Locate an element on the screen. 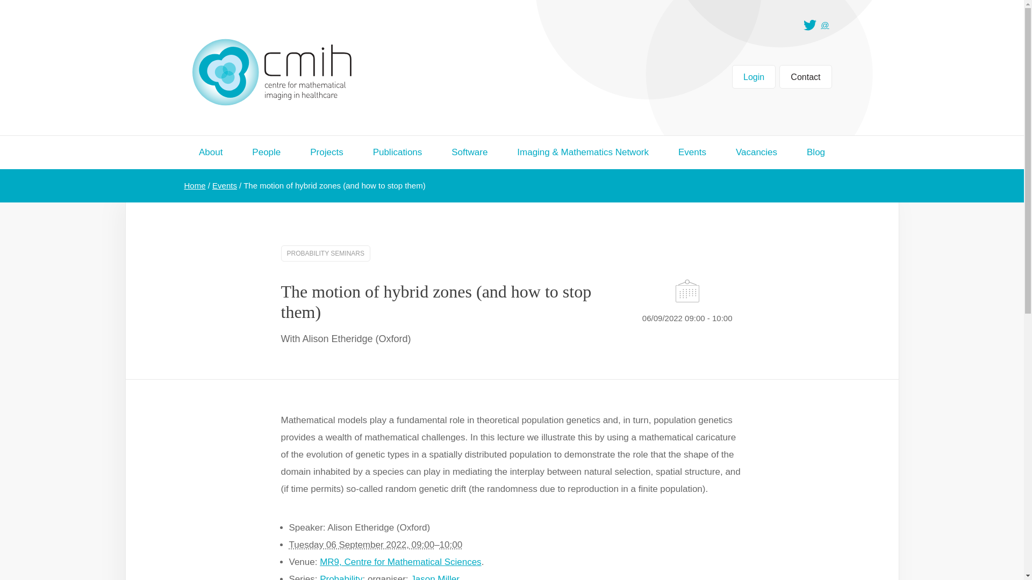 The image size is (1032, 580). Blog is located at coordinates (816, 153).